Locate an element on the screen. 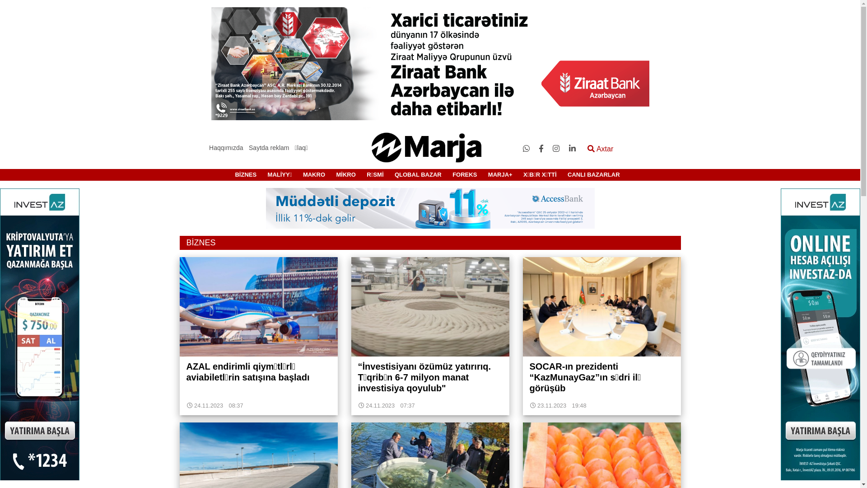 The image size is (867, 488). FOREKS is located at coordinates (465, 174).